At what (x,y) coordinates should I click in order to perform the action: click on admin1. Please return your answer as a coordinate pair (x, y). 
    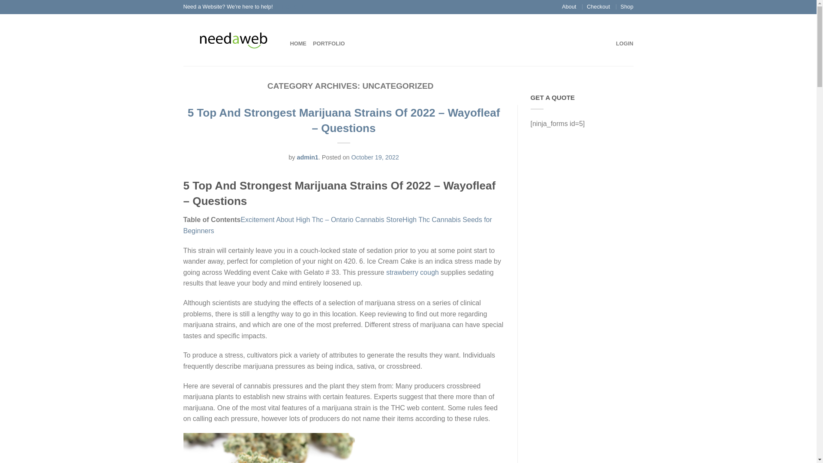
    Looking at the image, I should click on (307, 157).